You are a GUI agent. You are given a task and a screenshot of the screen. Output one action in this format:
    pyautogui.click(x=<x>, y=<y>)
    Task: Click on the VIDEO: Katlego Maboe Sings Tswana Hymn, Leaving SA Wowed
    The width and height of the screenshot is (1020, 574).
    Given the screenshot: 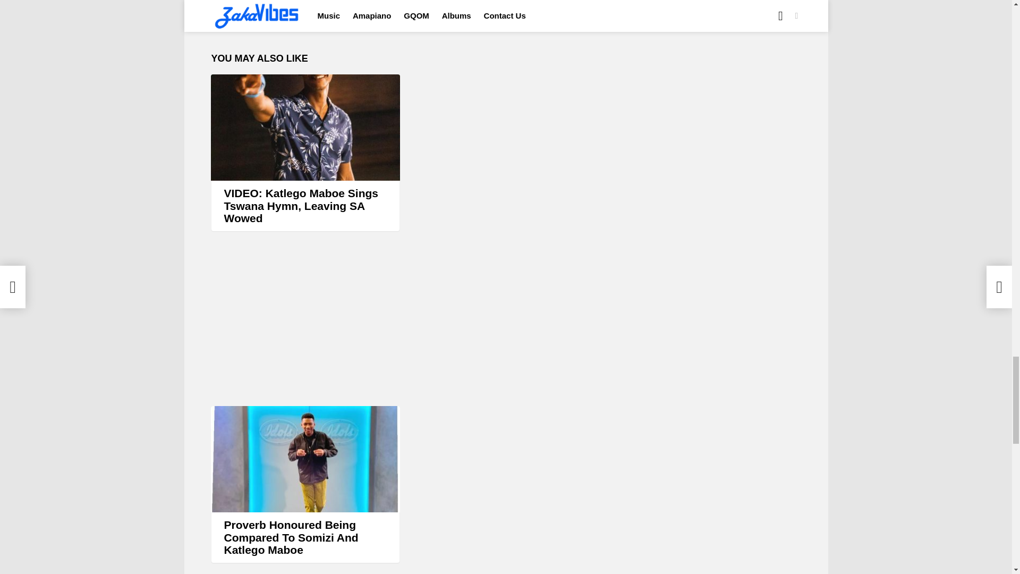 What is the action you would take?
    pyautogui.click(x=305, y=128)
    